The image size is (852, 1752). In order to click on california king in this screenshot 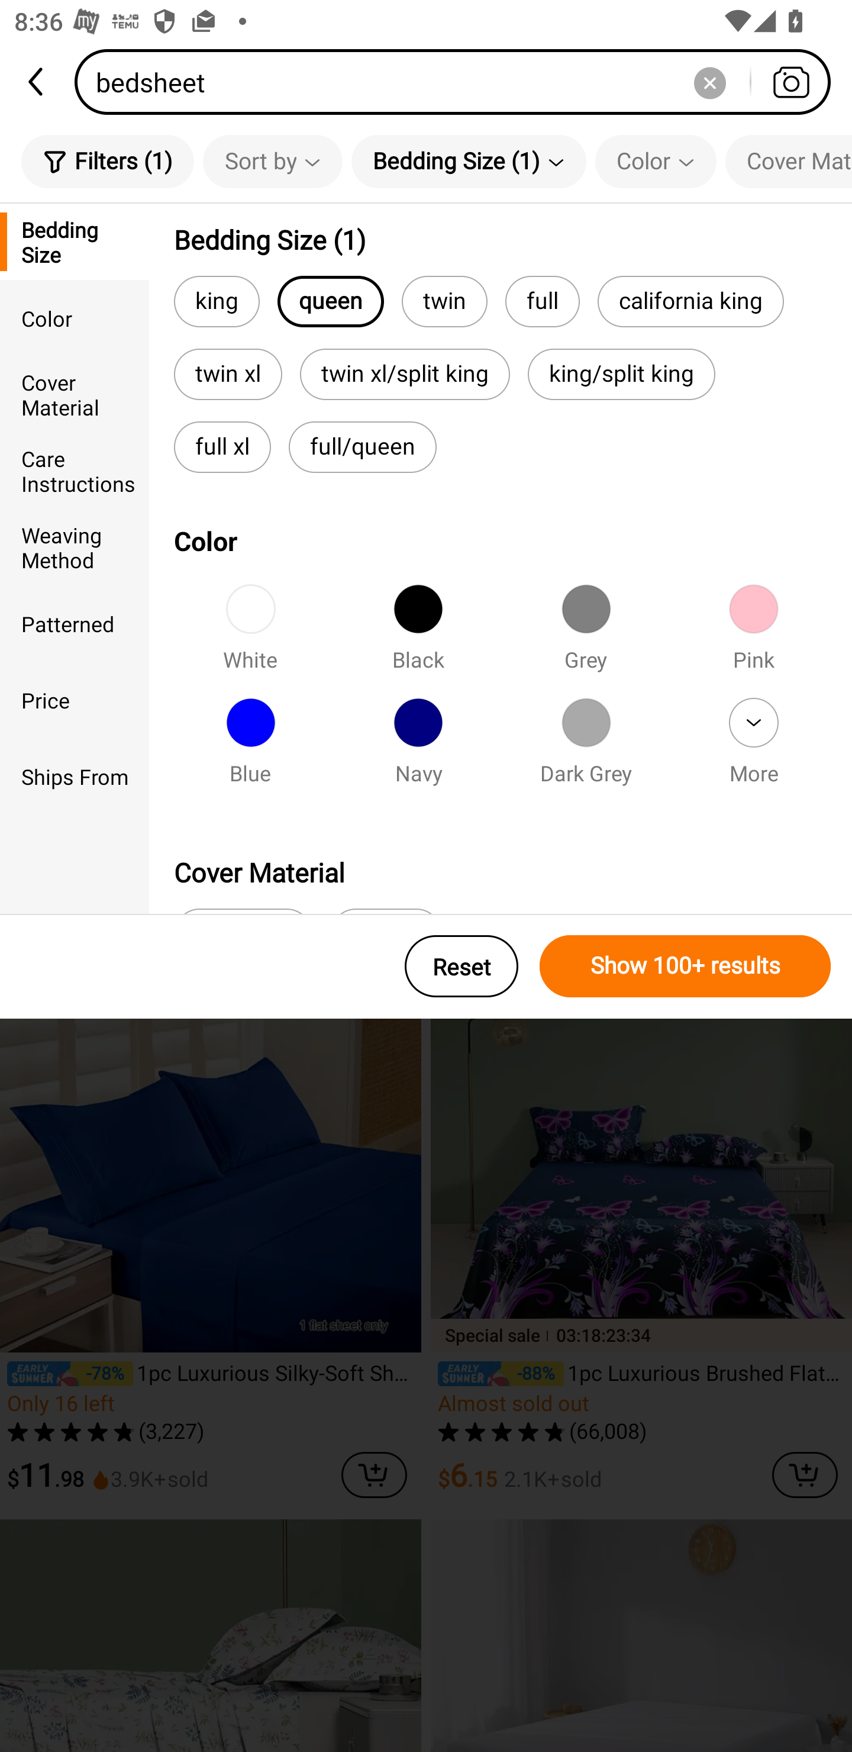, I will do `click(690, 301)`.